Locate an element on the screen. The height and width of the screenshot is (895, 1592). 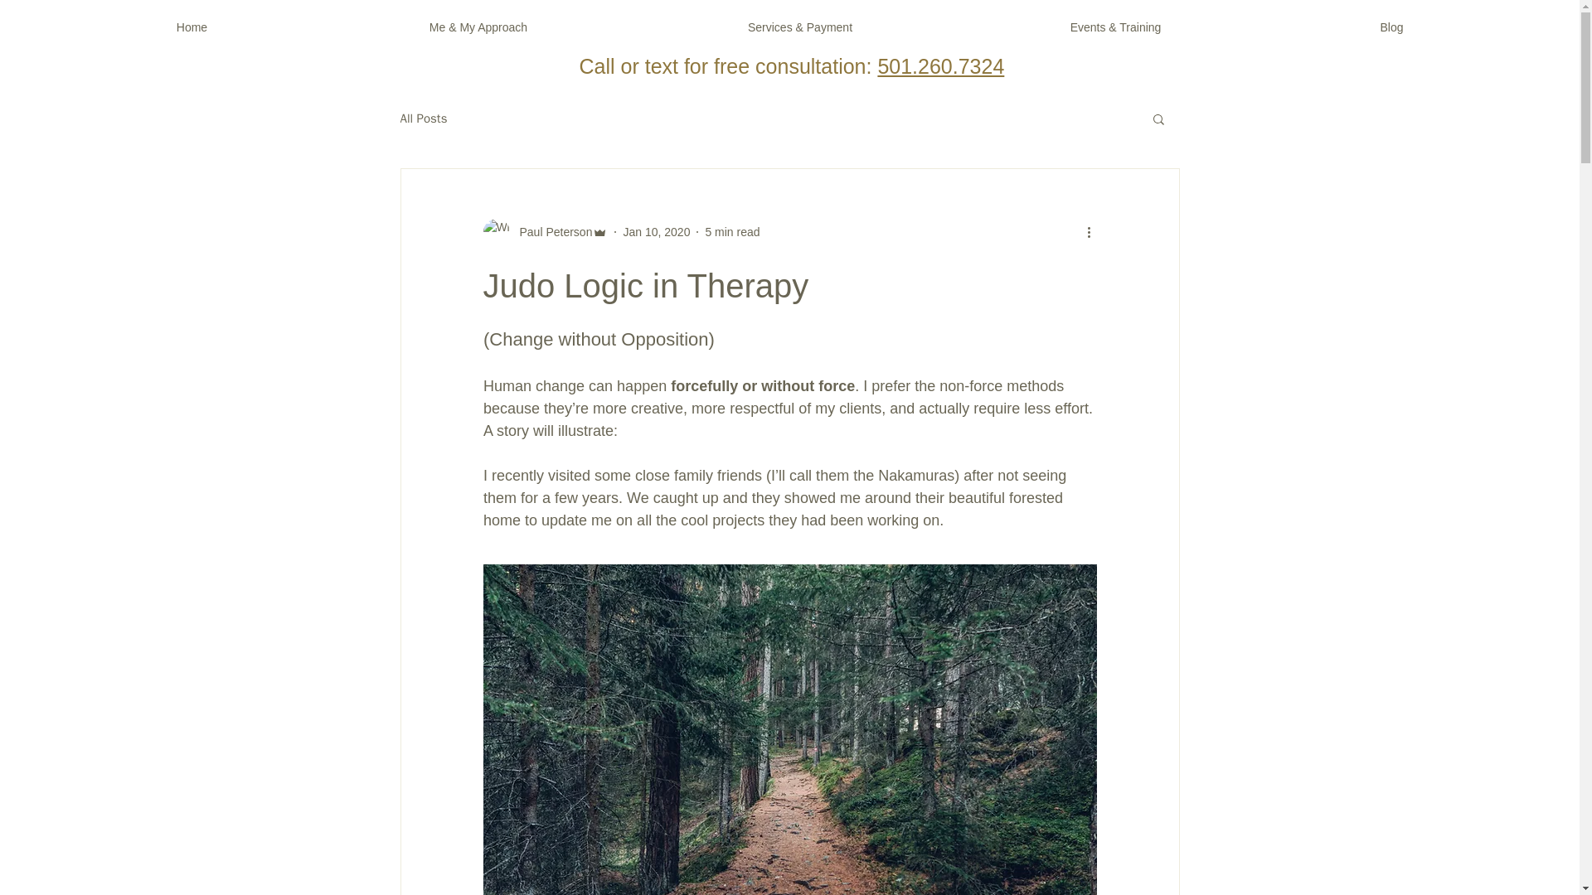
Paul Peterson is located at coordinates (545, 231).